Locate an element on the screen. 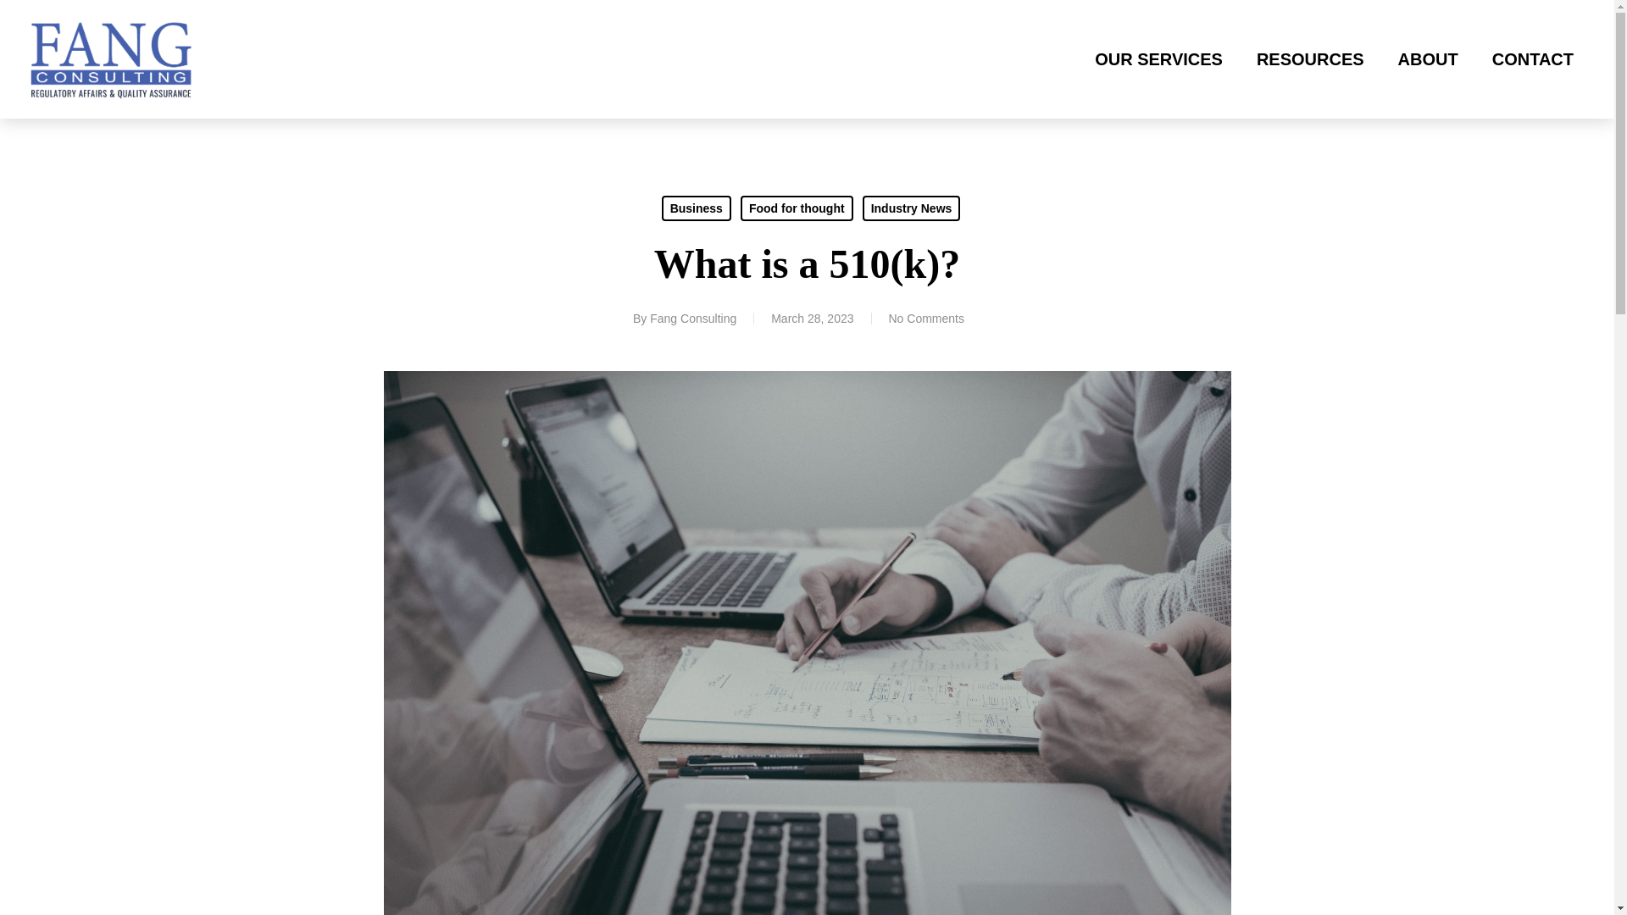 The height and width of the screenshot is (915, 1627). Industry News is located at coordinates (912, 208).